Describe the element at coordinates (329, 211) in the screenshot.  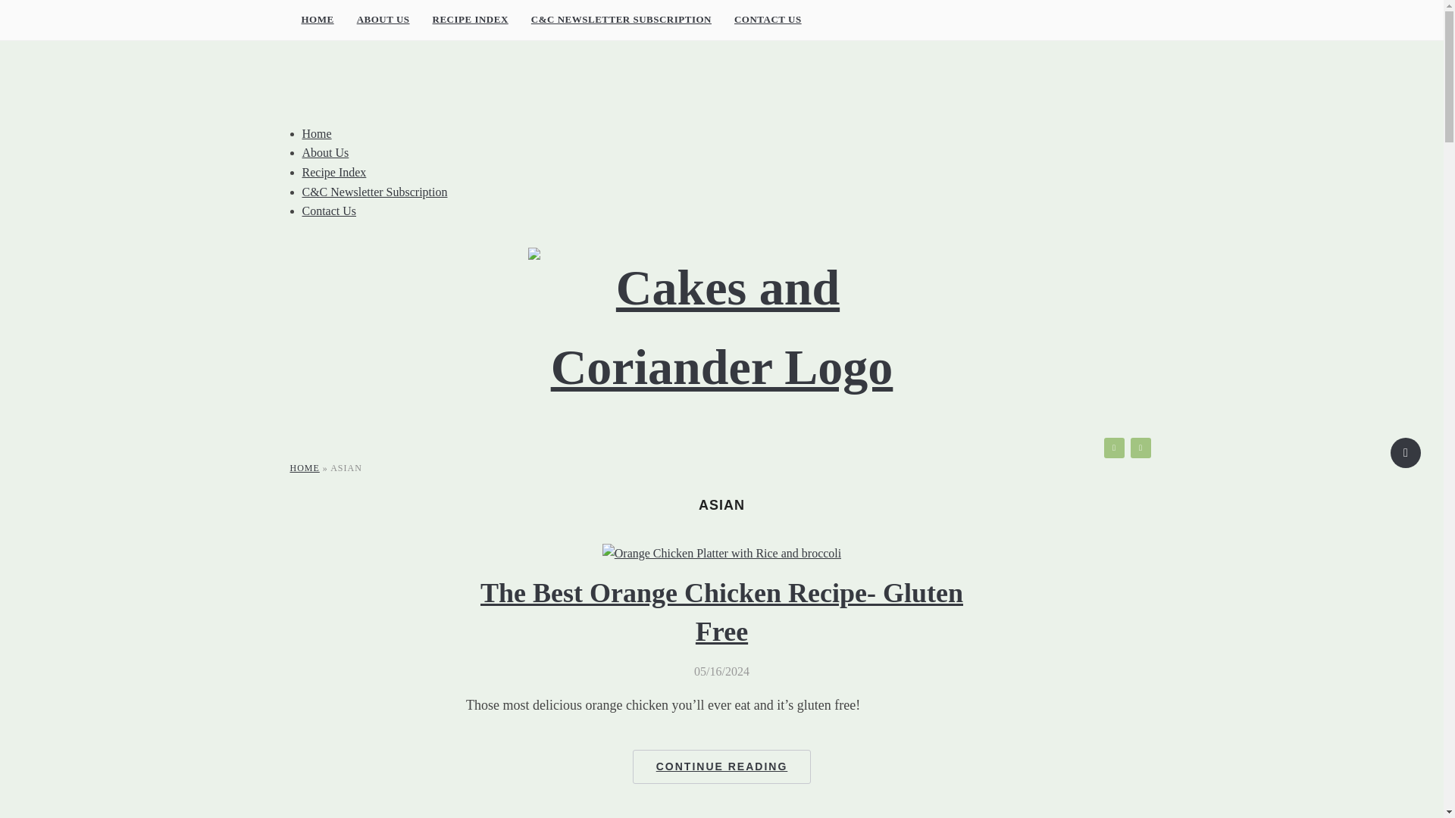
I see `Contact Us` at that location.